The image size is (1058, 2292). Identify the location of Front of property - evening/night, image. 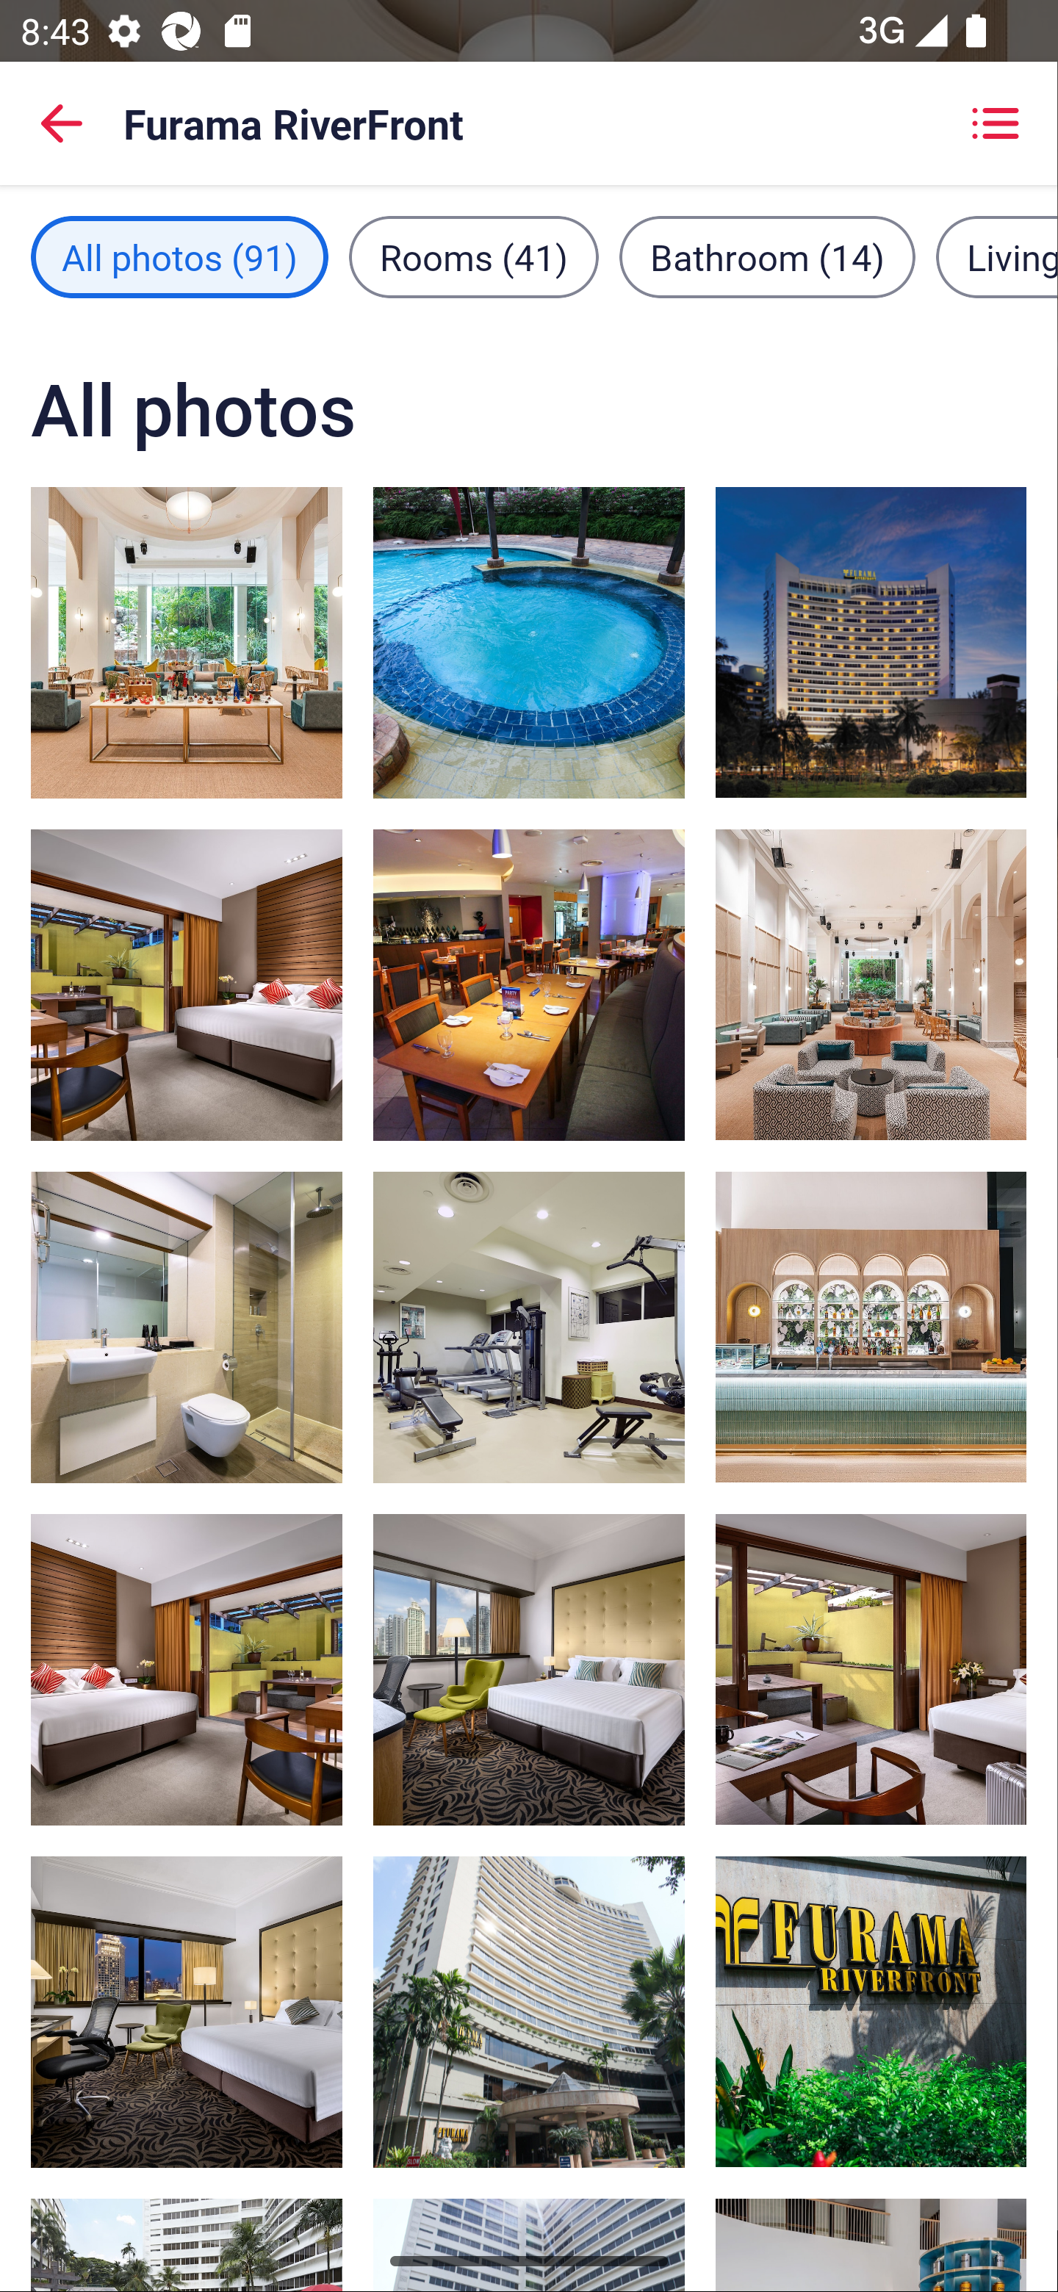
(870, 641).